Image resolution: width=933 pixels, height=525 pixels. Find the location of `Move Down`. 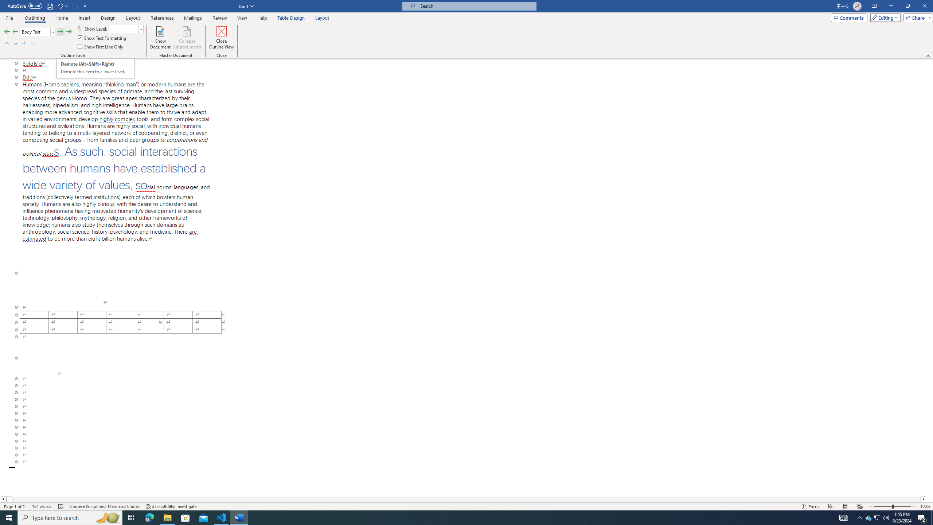

Move Down is located at coordinates (95, 69).